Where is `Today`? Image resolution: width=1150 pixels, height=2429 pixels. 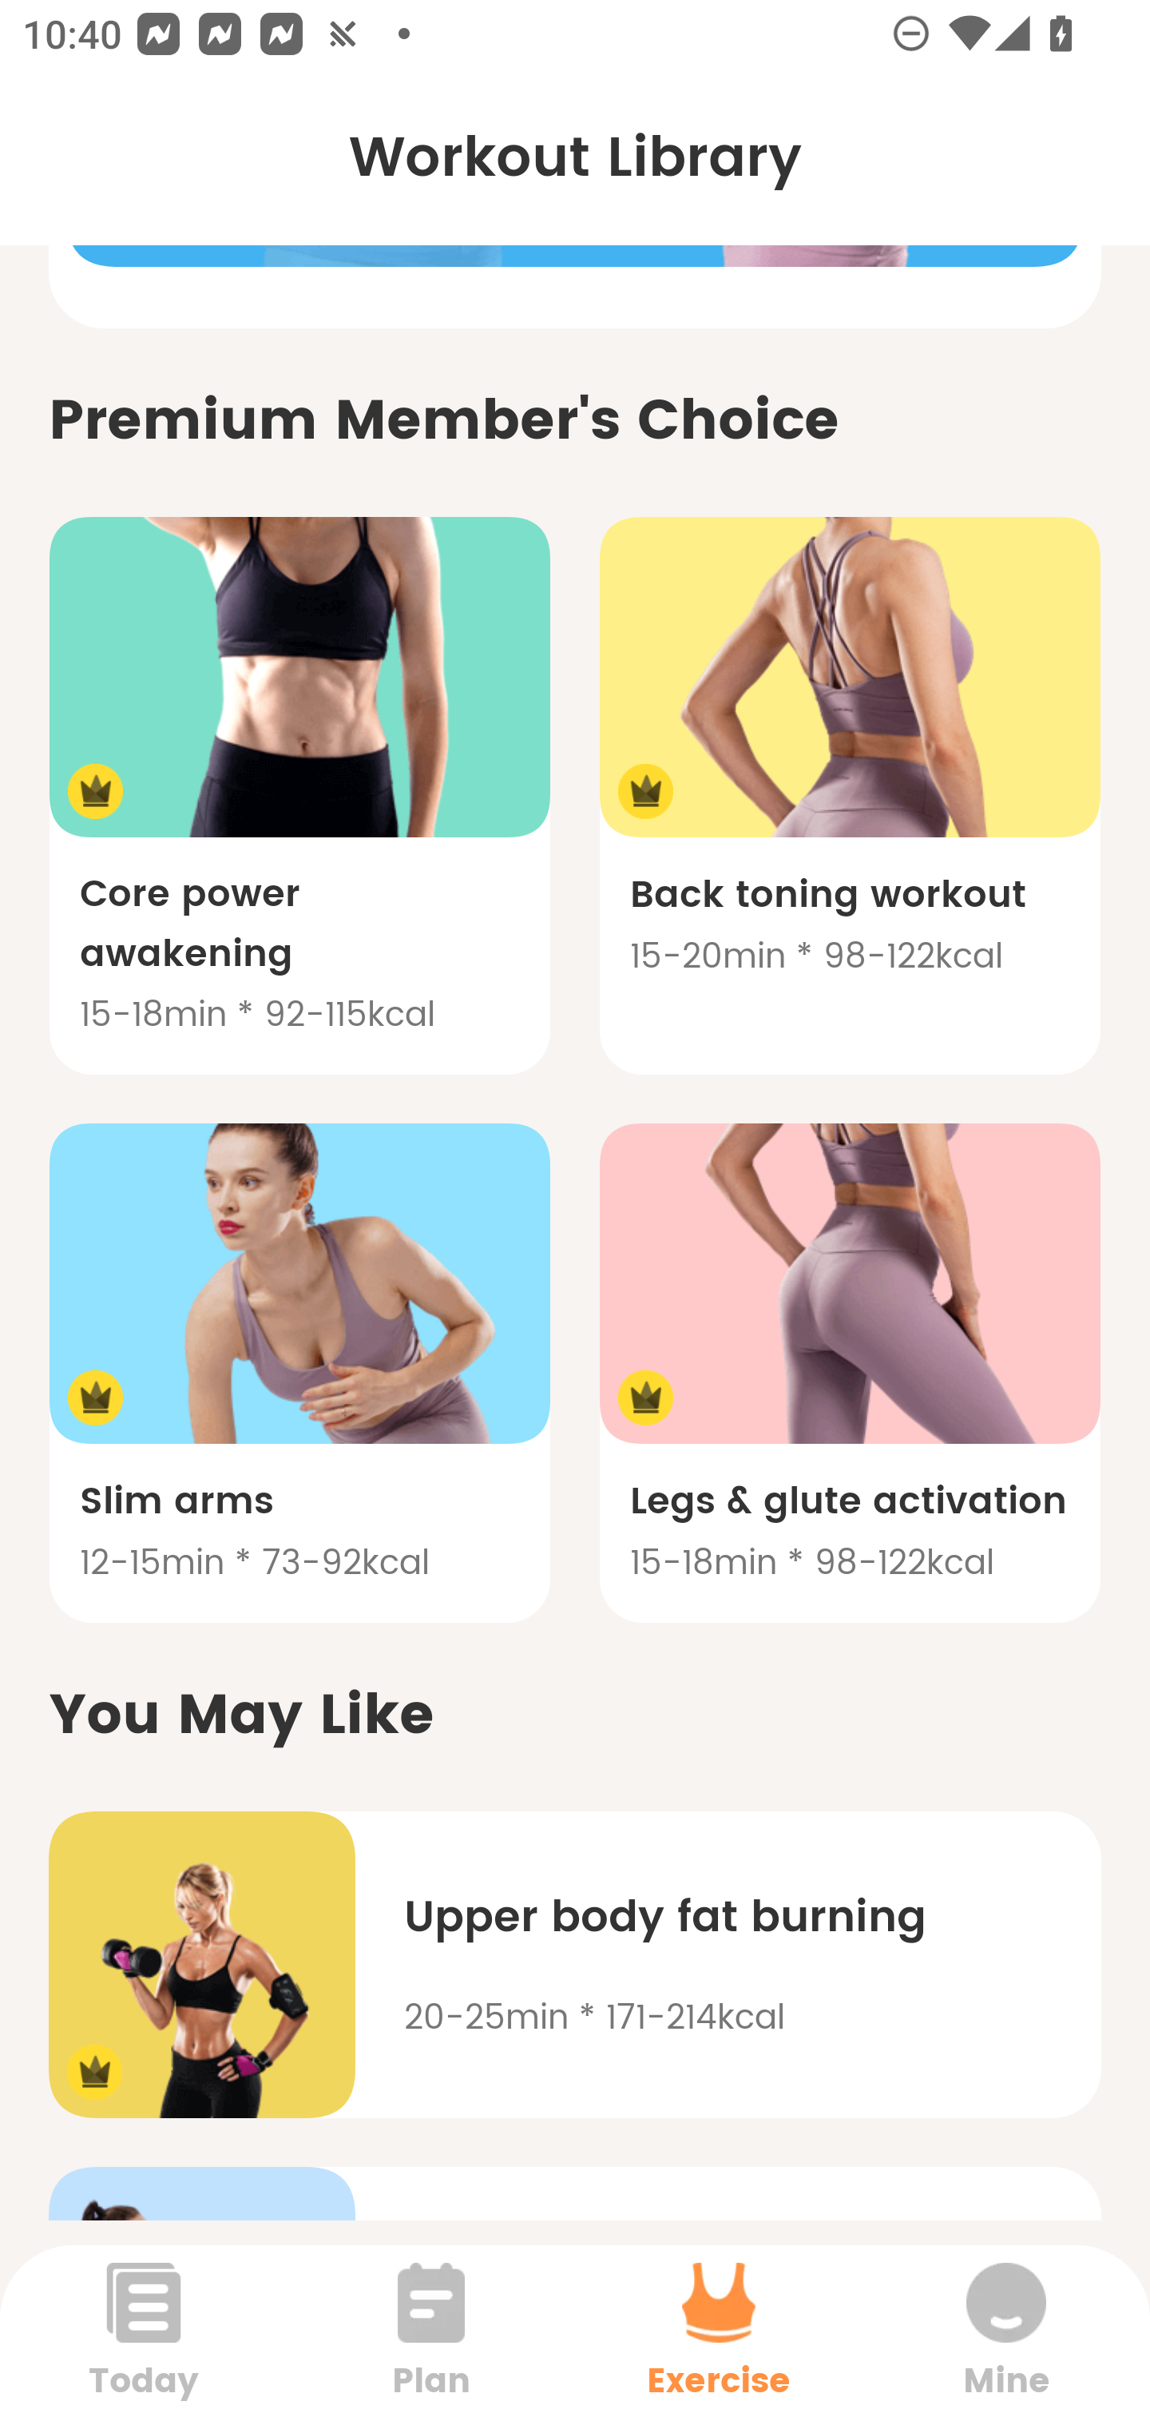
Today is located at coordinates (144, 2336).